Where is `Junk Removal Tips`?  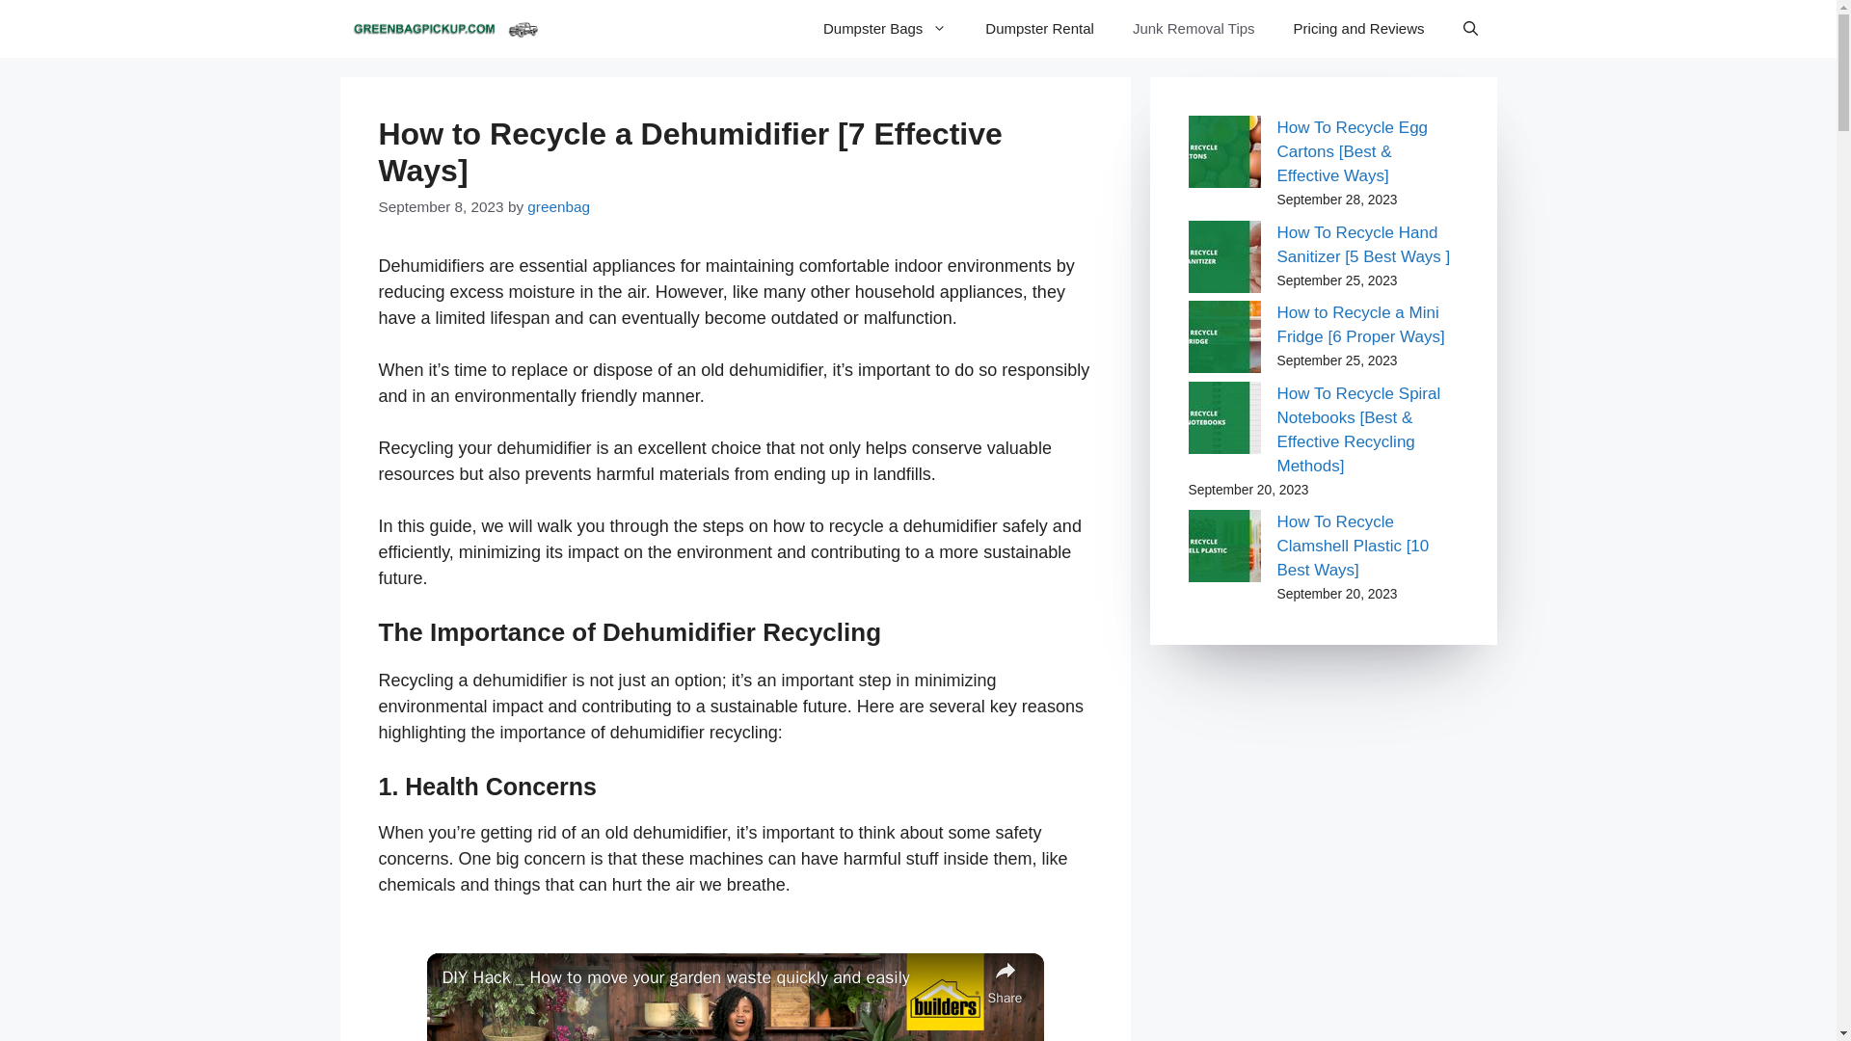 Junk Removal Tips is located at coordinates (1194, 29).